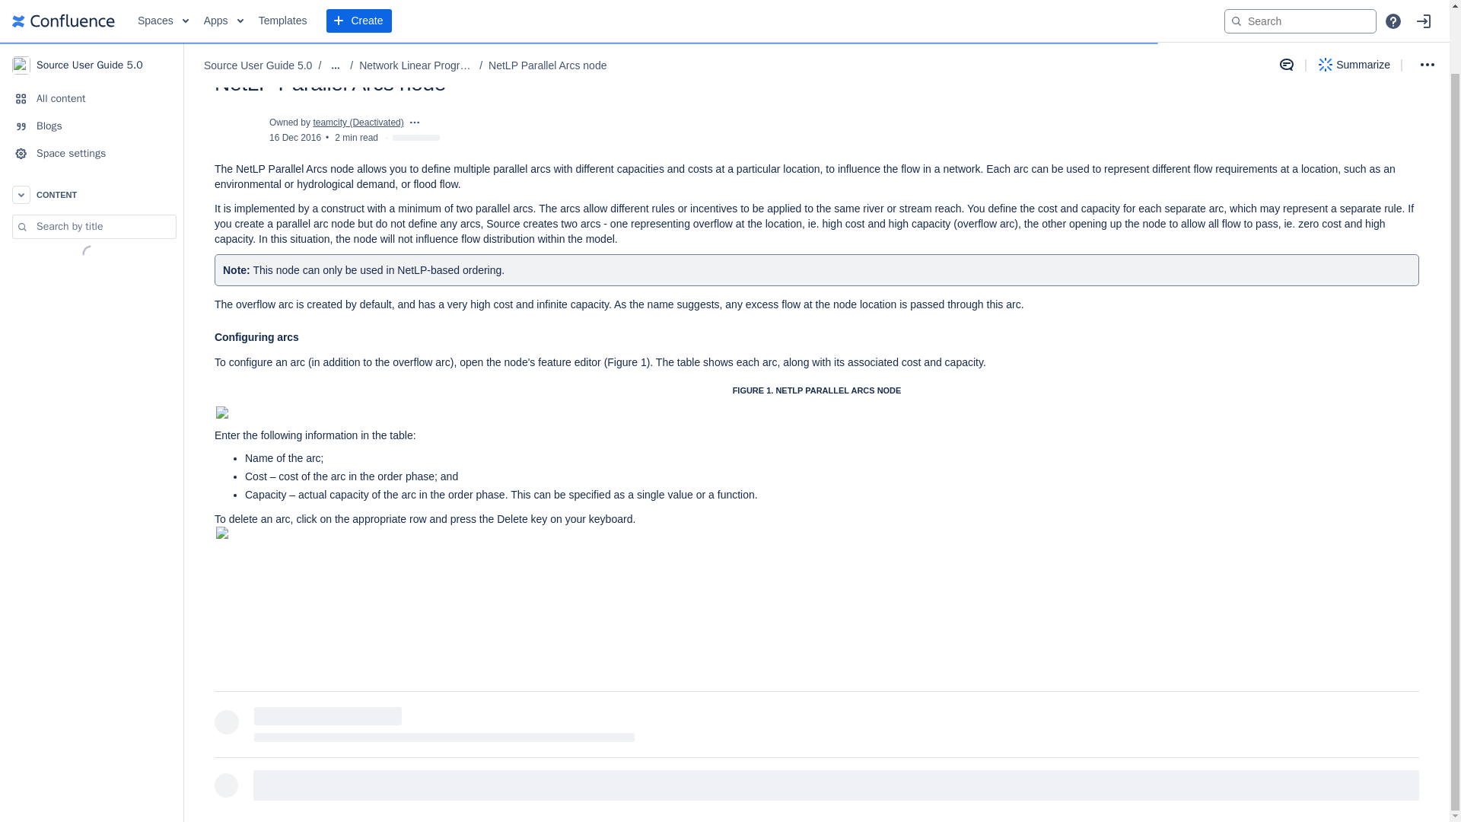 The image size is (1461, 822). What do you see at coordinates (258, 2) in the screenshot?
I see `Source User Guide 5.0` at bounding box center [258, 2].